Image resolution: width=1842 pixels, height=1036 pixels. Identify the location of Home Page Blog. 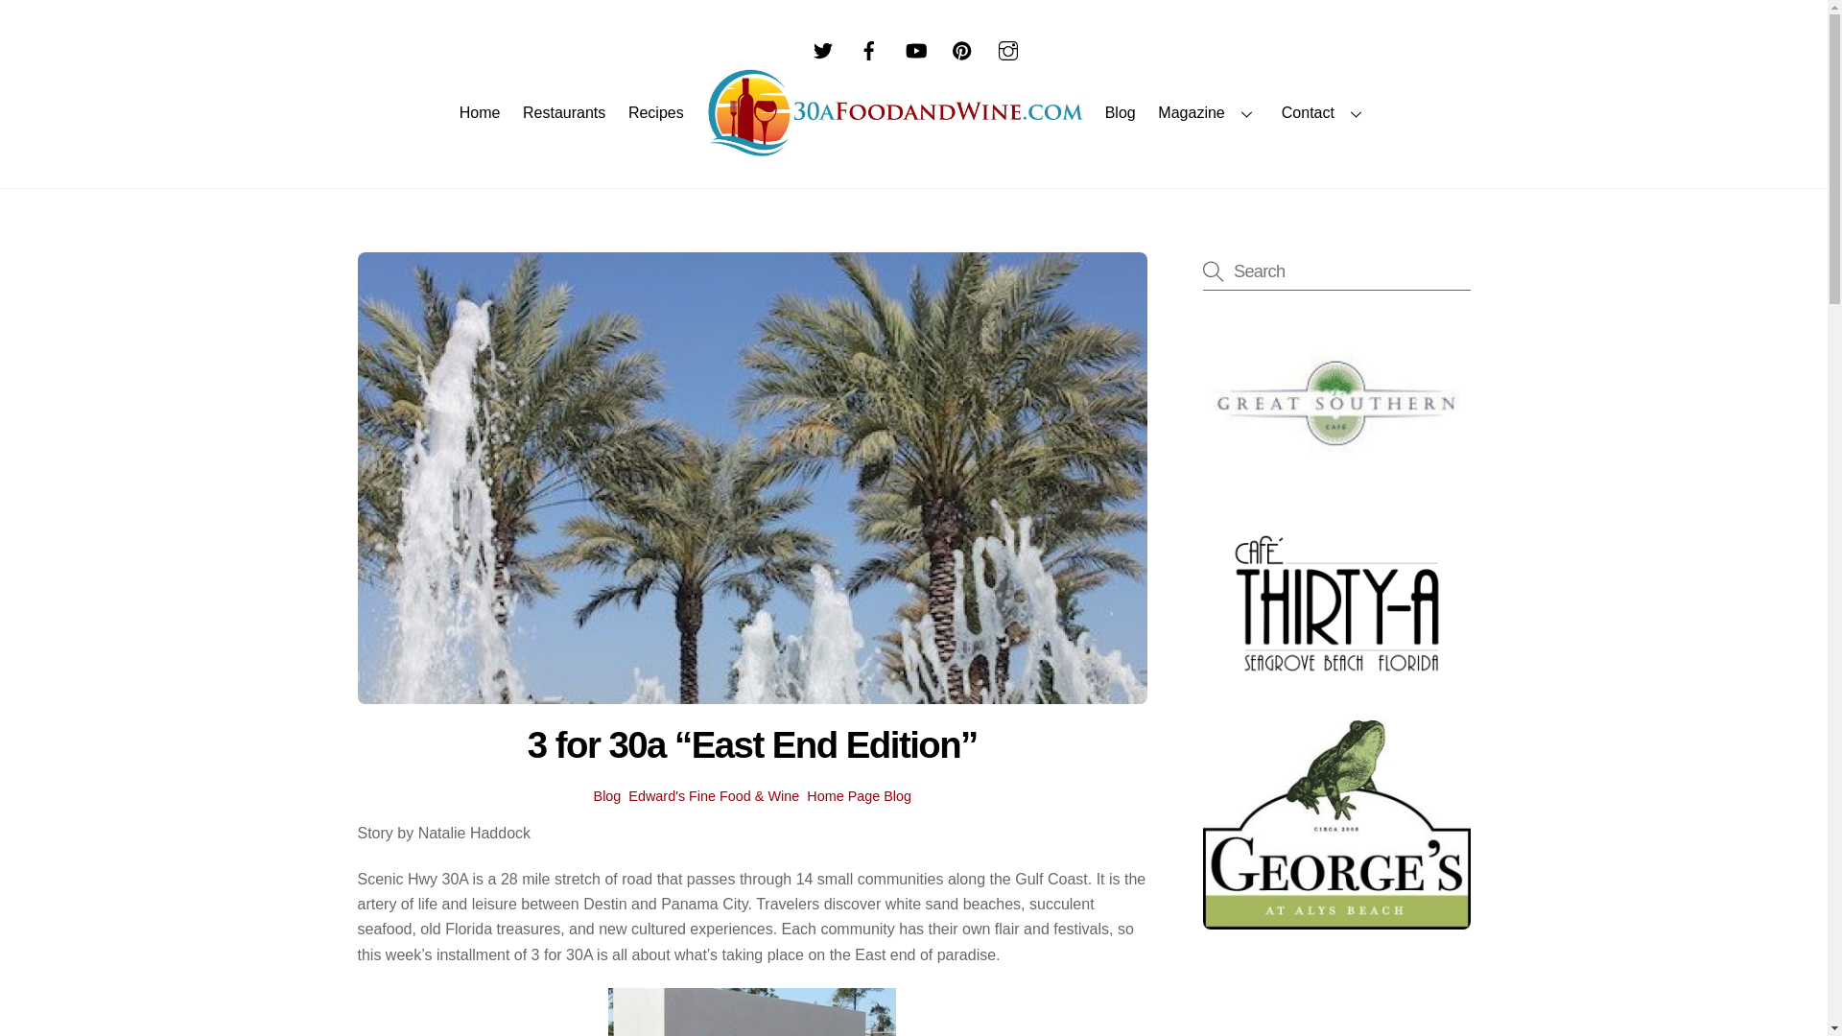
(859, 796).